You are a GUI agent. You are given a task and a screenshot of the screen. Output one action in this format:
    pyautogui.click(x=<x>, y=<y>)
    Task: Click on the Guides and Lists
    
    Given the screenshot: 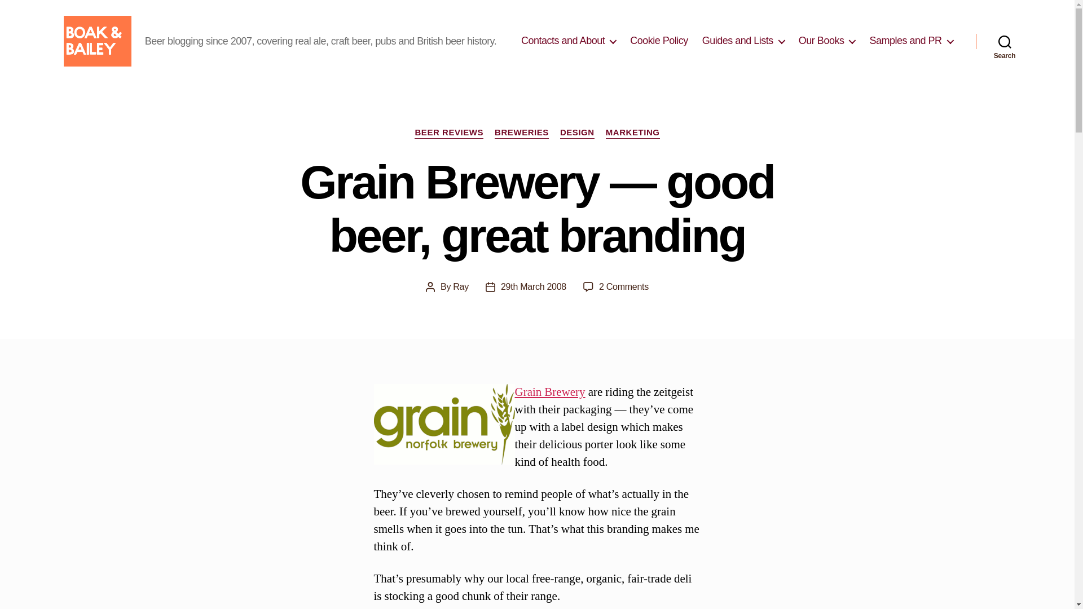 What is the action you would take?
    pyautogui.click(x=743, y=41)
    